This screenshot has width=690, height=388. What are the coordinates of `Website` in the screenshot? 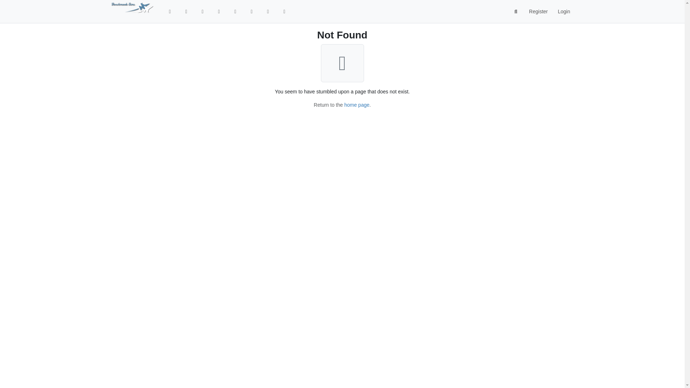 It's located at (235, 11).